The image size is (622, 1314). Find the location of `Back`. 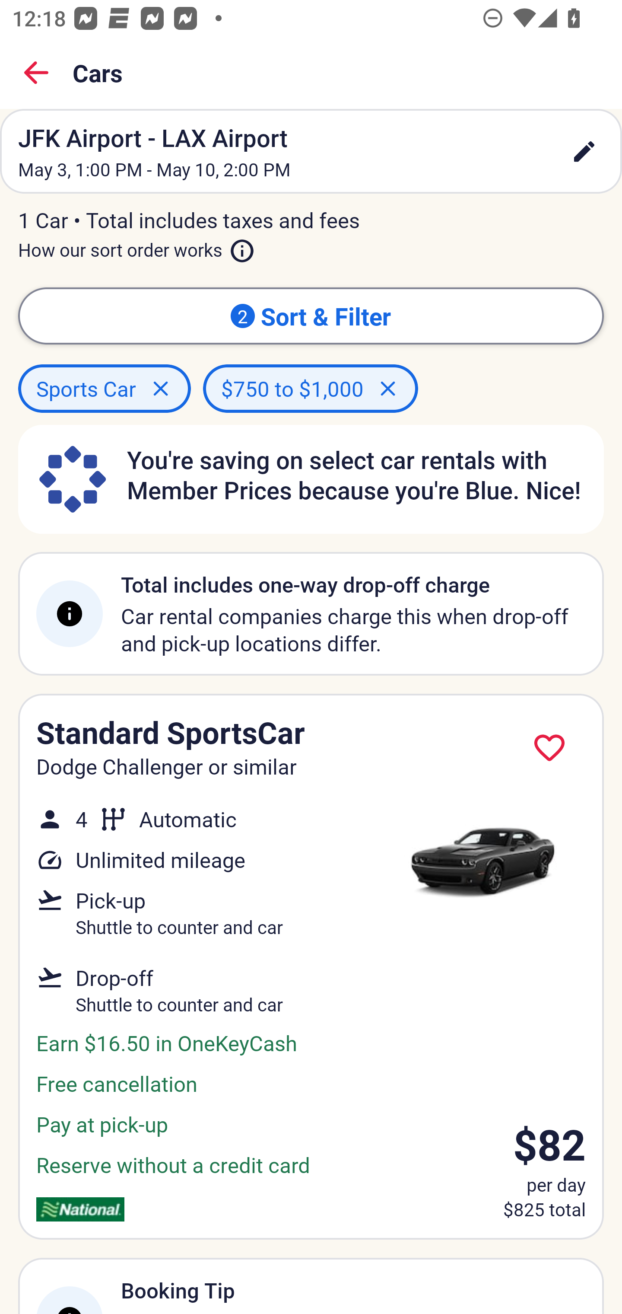

Back is located at coordinates (36, 73).